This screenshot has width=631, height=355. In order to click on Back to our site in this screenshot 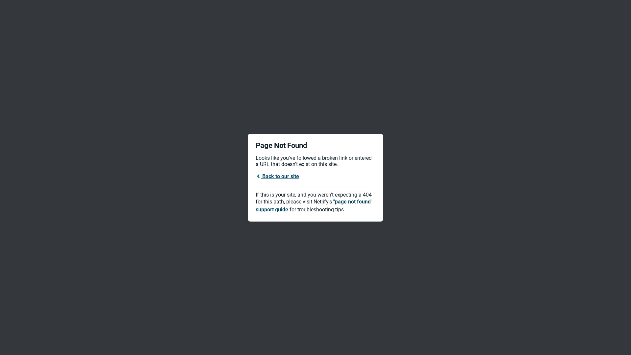, I will do `click(277, 176)`.